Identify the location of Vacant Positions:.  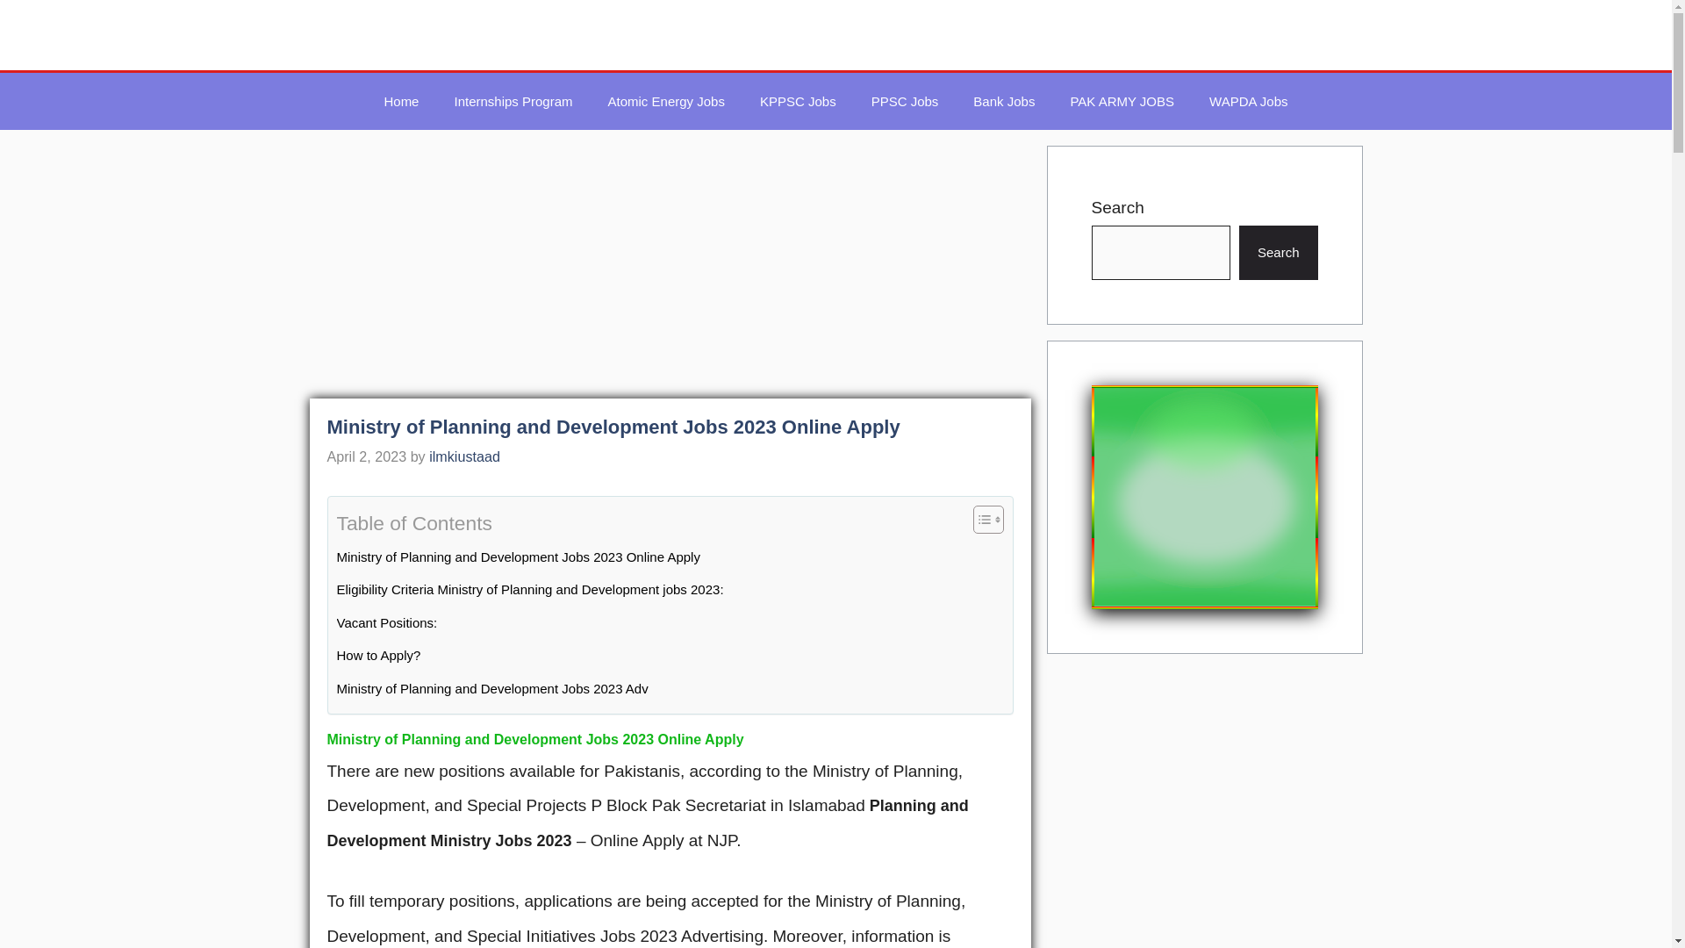
(388, 623).